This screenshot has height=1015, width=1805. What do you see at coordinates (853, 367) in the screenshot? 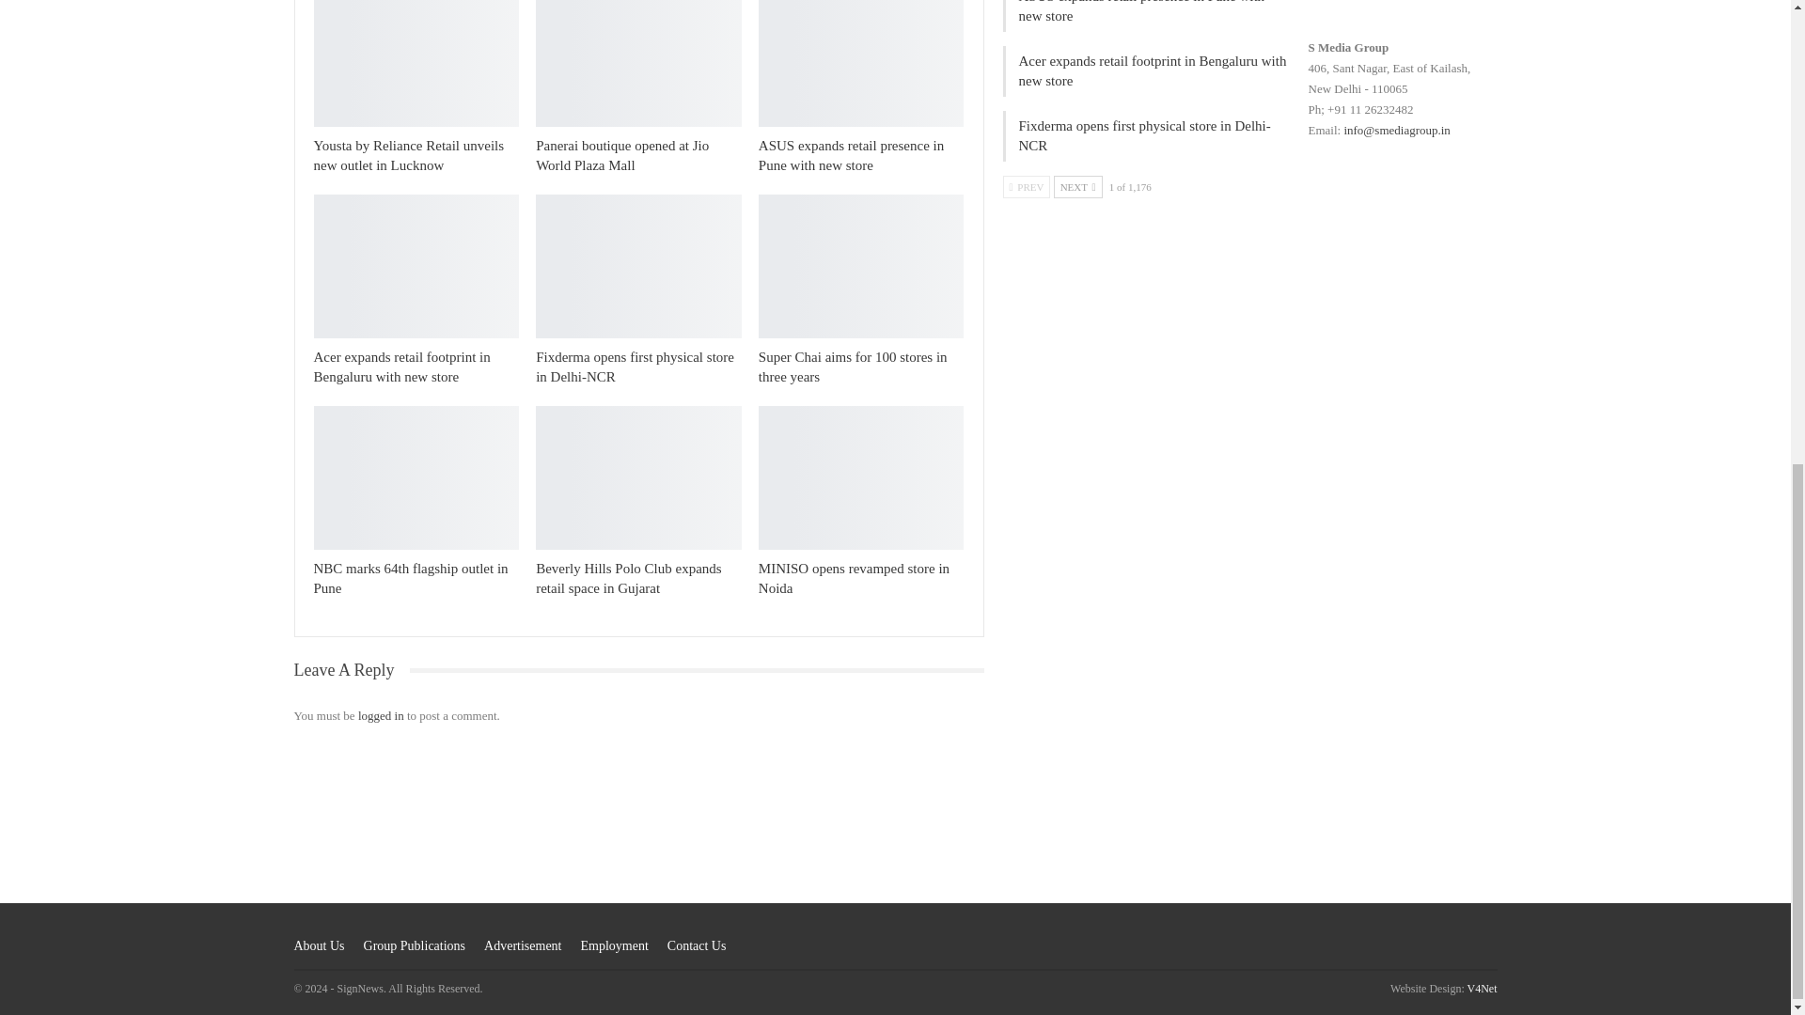
I see `Super Chai aims for 100 stores in three years` at bounding box center [853, 367].